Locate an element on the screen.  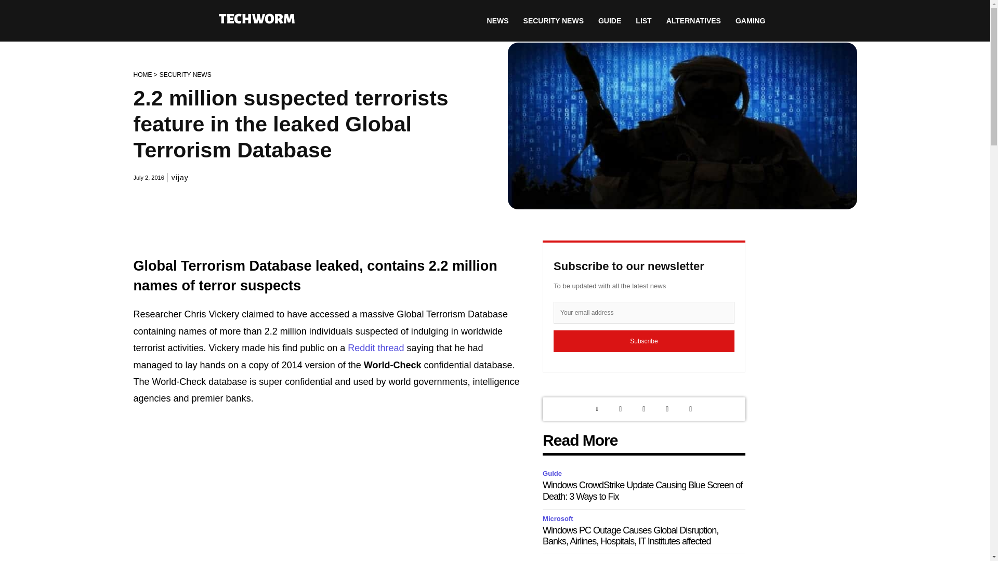
Cyber Security is located at coordinates (568, 559).